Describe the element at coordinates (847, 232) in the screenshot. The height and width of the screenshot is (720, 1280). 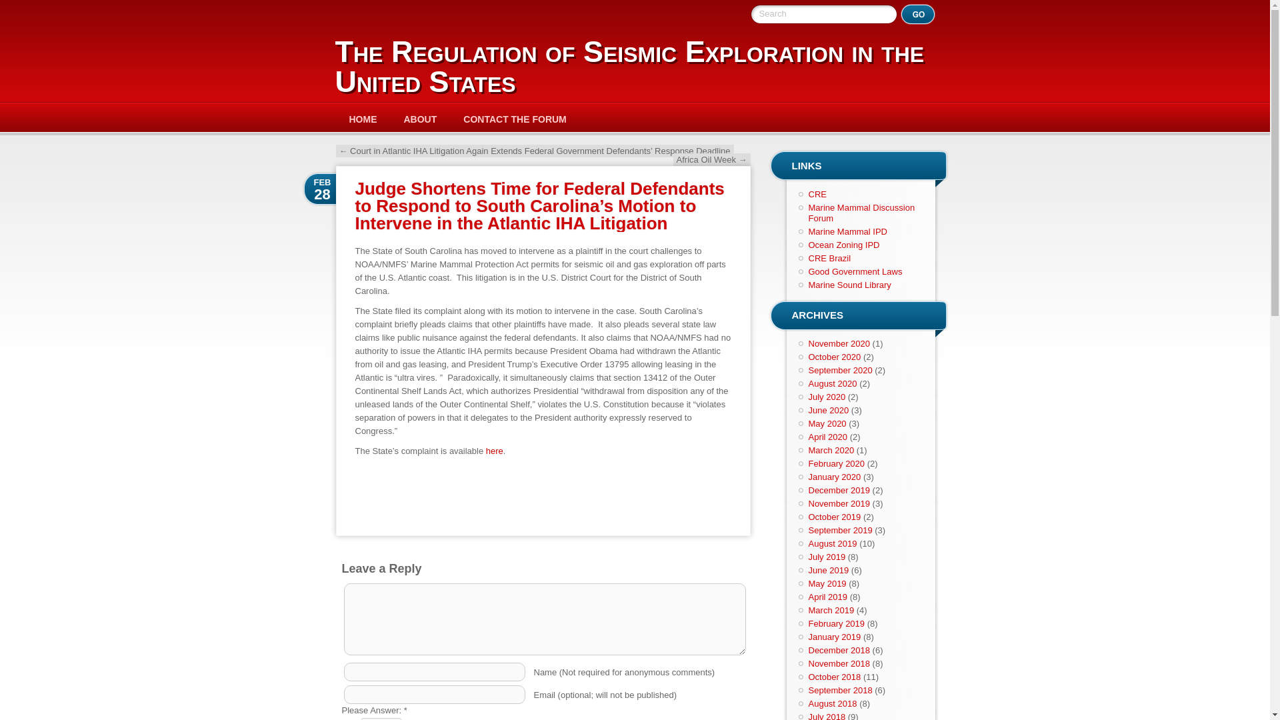
I see `Marine Mammal IPD` at that location.